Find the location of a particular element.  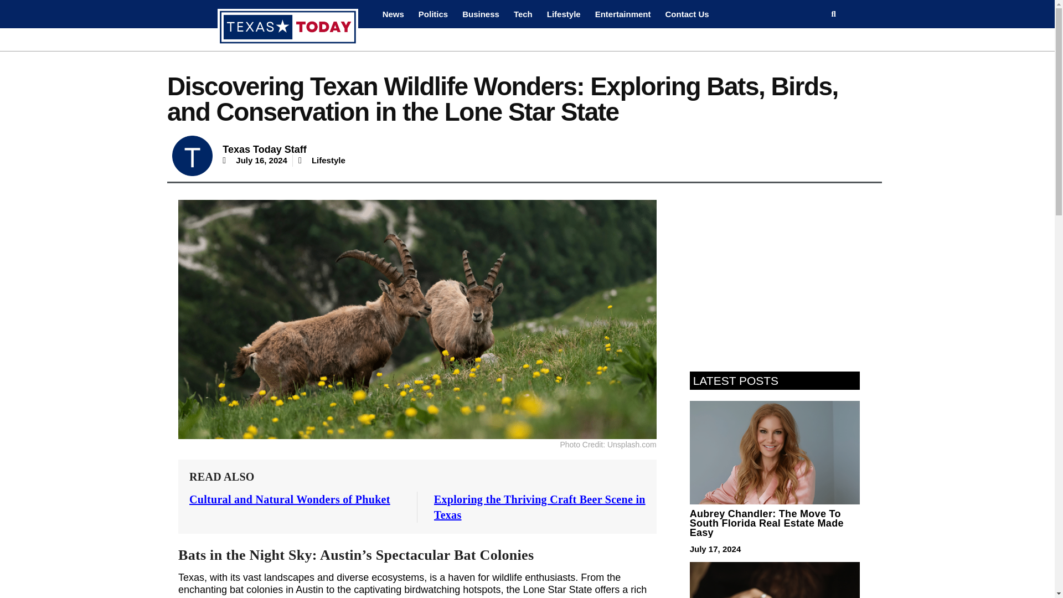

Tech is located at coordinates (523, 14).